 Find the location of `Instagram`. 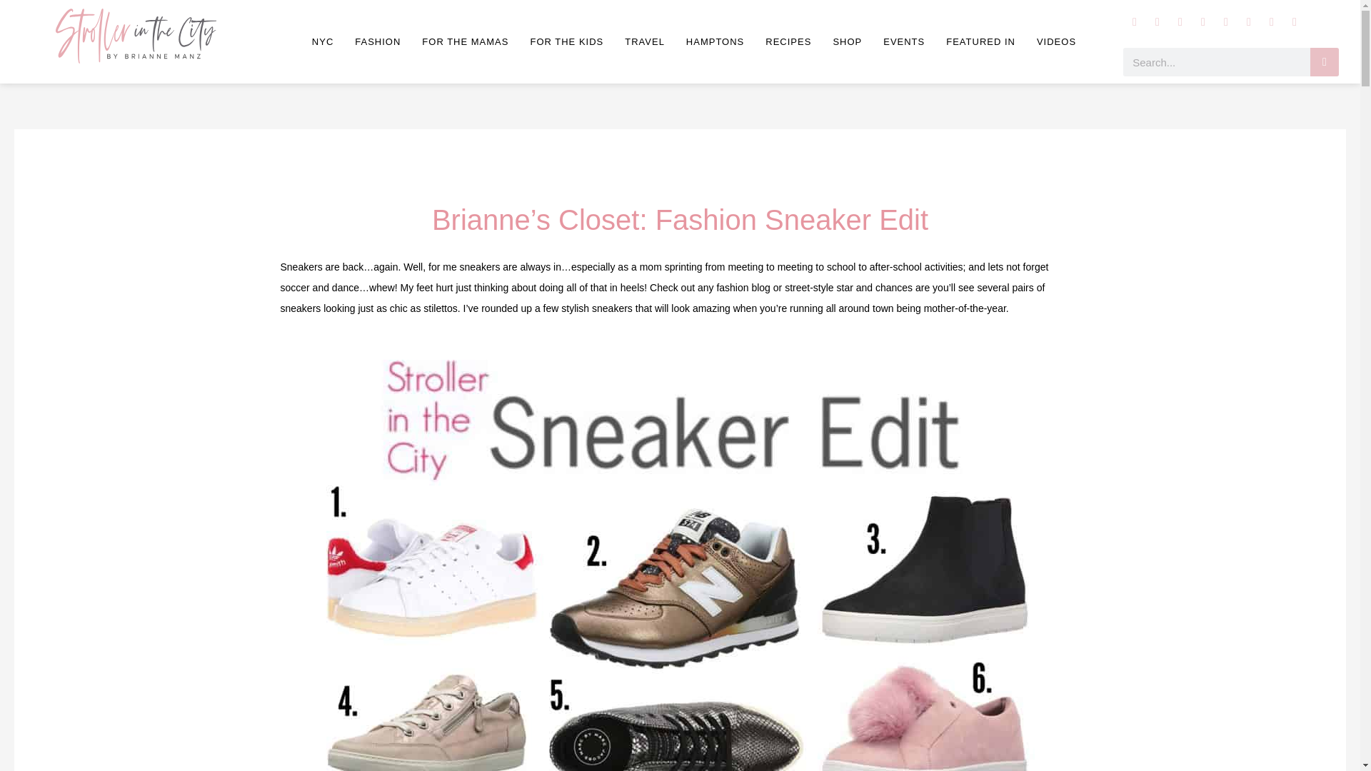

Instagram is located at coordinates (1134, 22).